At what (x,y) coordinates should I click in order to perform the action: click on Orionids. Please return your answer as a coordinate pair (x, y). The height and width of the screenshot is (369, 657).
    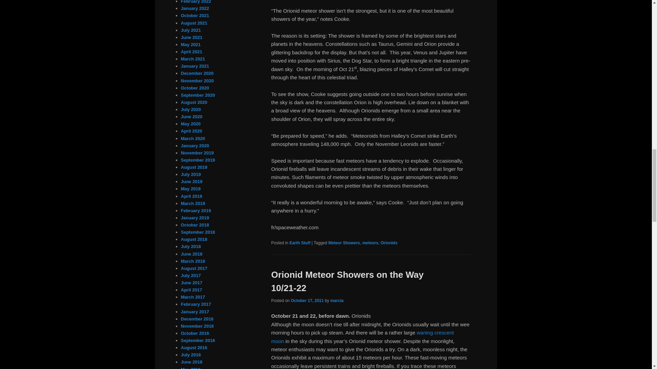
    Looking at the image, I should click on (389, 243).